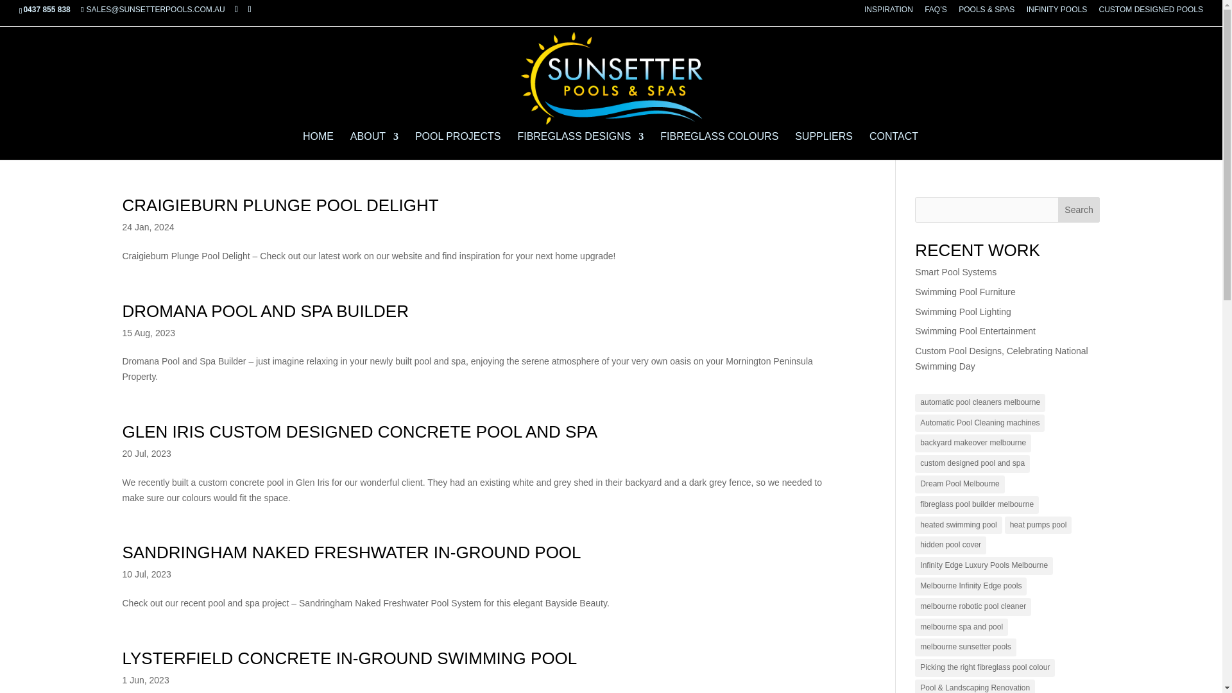 Image resolution: width=1232 pixels, height=693 pixels. What do you see at coordinates (1151, 12) in the screenshot?
I see `CUSTOM DESIGNED POOLS` at bounding box center [1151, 12].